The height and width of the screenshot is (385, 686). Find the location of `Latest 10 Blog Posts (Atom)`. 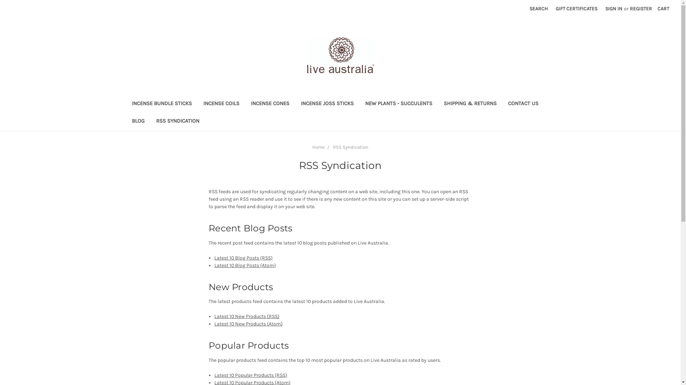

Latest 10 Blog Posts (Atom) is located at coordinates (245, 265).